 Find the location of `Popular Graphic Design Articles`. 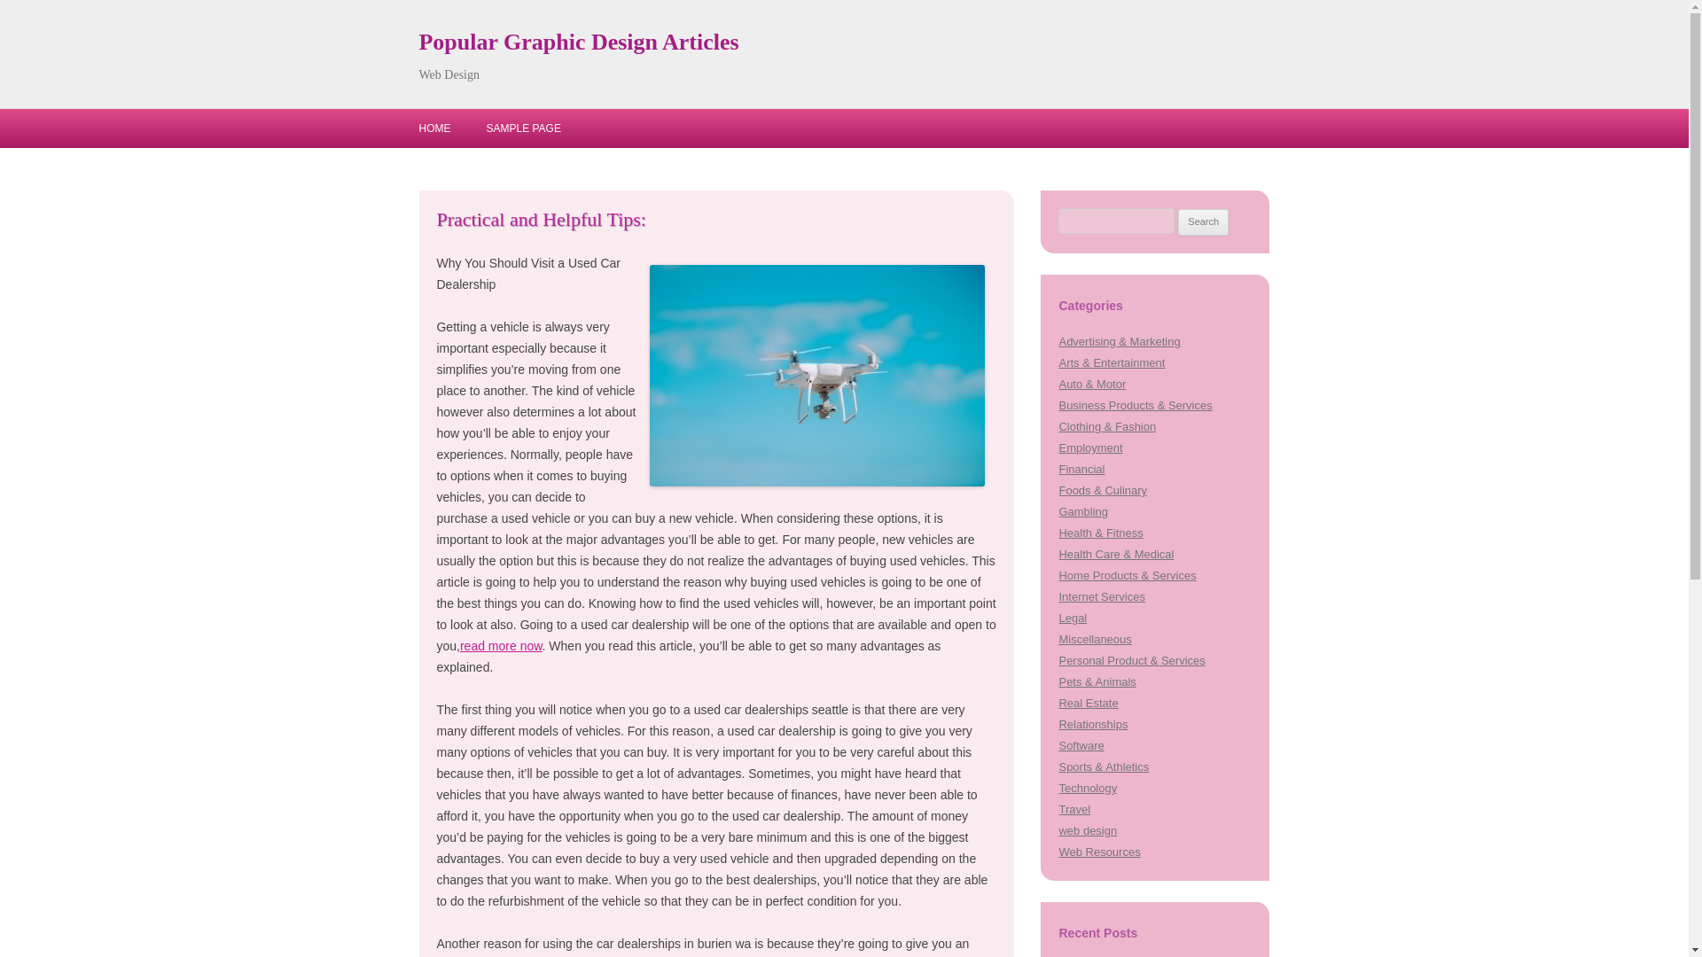

Popular Graphic Design Articles is located at coordinates (578, 43).